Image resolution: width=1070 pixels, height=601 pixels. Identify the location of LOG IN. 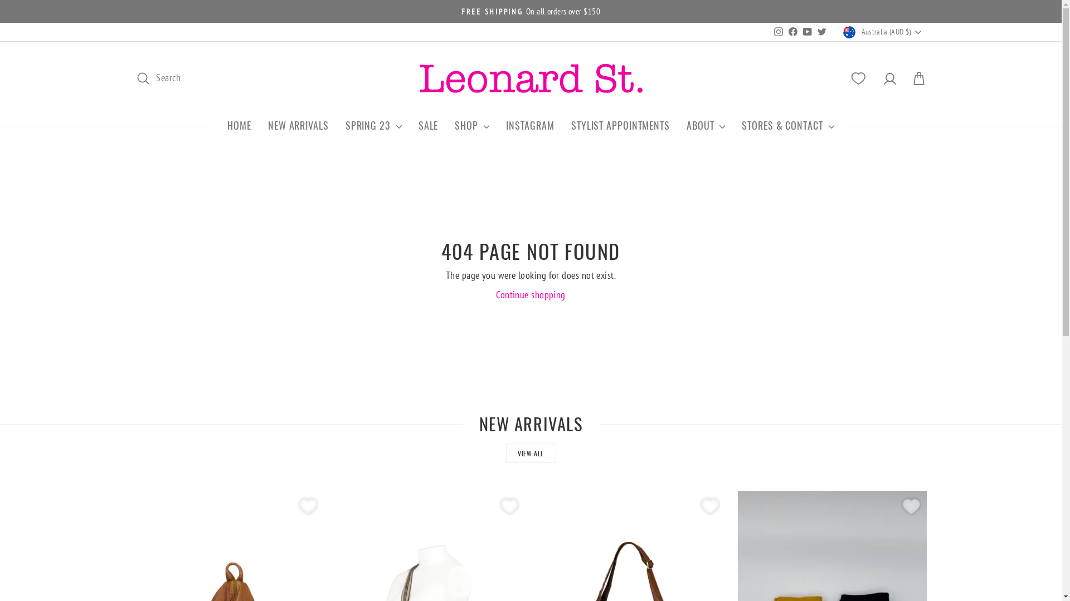
(889, 79).